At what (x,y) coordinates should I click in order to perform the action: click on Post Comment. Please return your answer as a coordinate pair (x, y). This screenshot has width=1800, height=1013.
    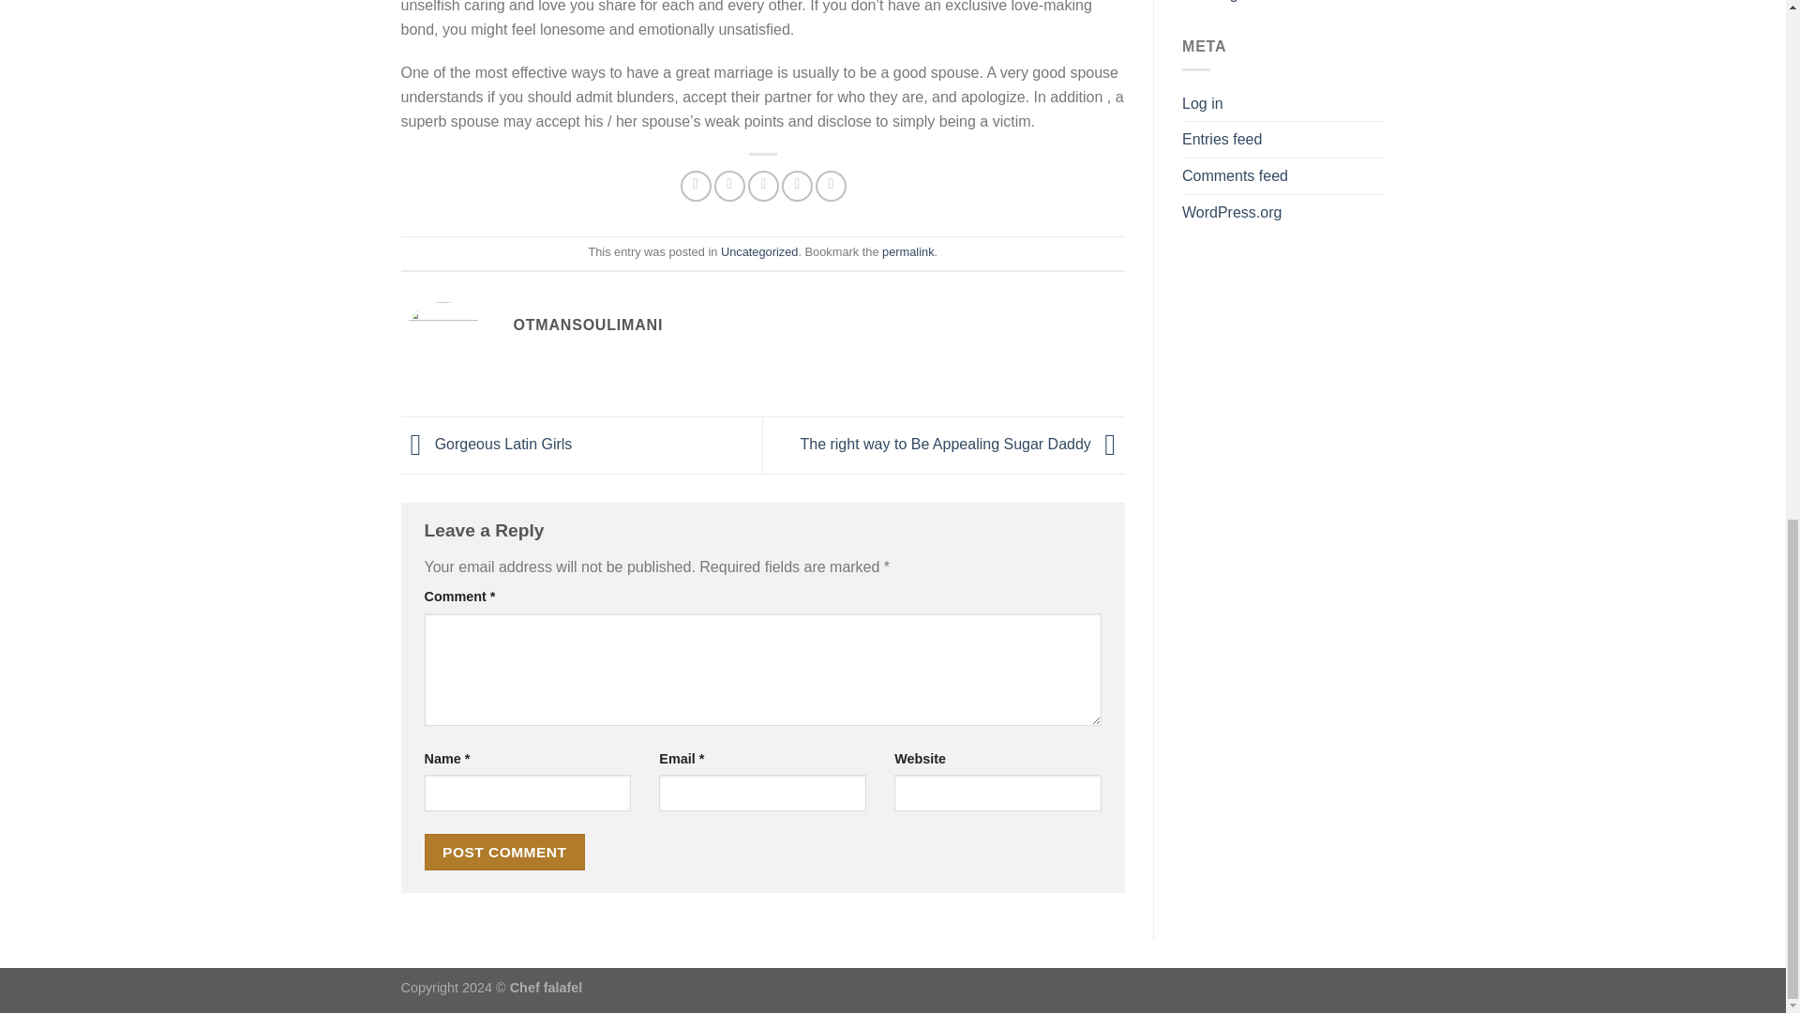
    Looking at the image, I should click on (504, 852).